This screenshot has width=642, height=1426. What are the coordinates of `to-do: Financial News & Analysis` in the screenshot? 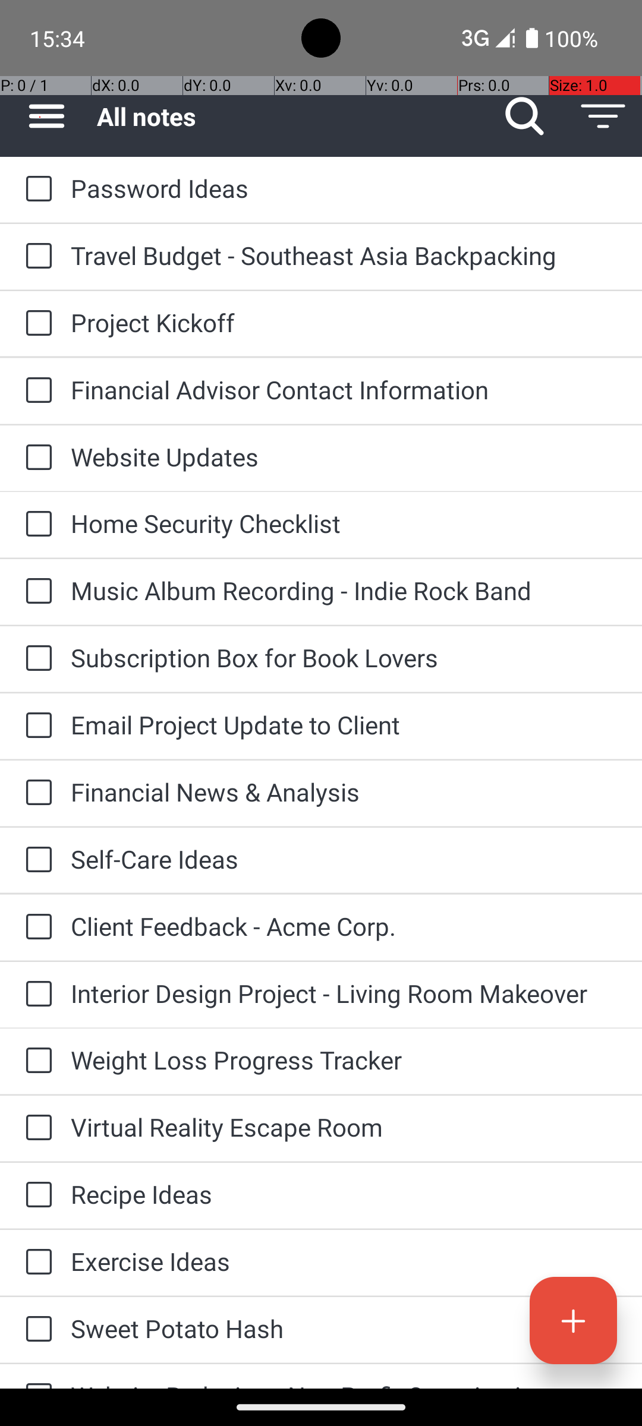 It's located at (36, 793).